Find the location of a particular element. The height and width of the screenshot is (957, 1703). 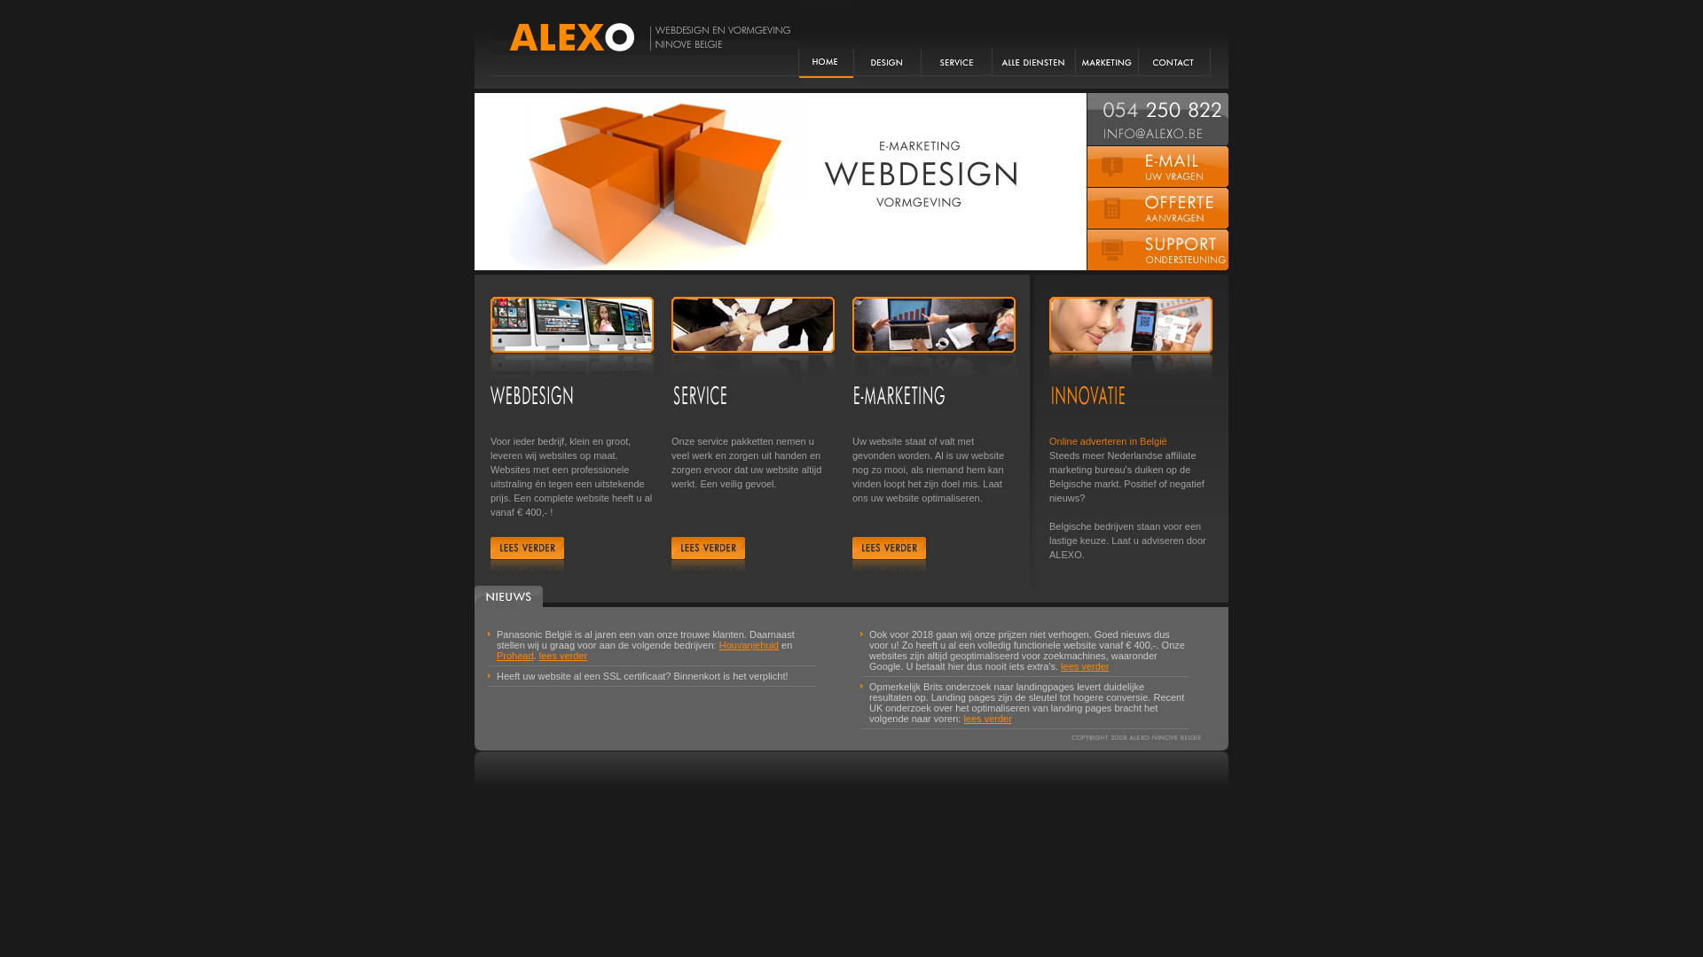

Marketing is located at coordinates (1107, 44).